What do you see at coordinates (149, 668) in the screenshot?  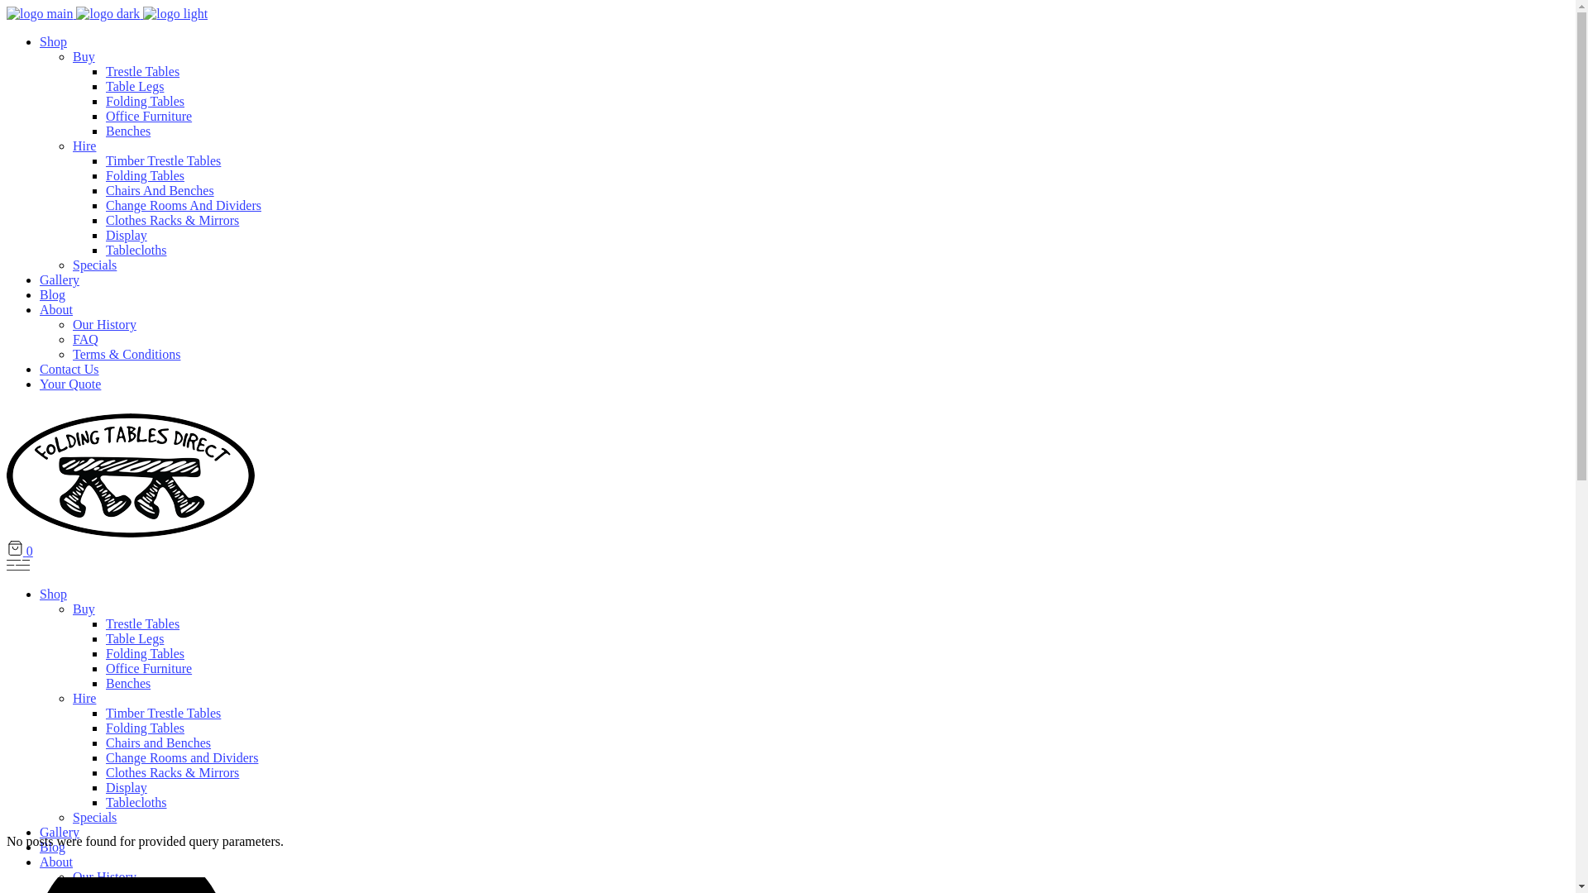 I see `Office Furniture` at bounding box center [149, 668].